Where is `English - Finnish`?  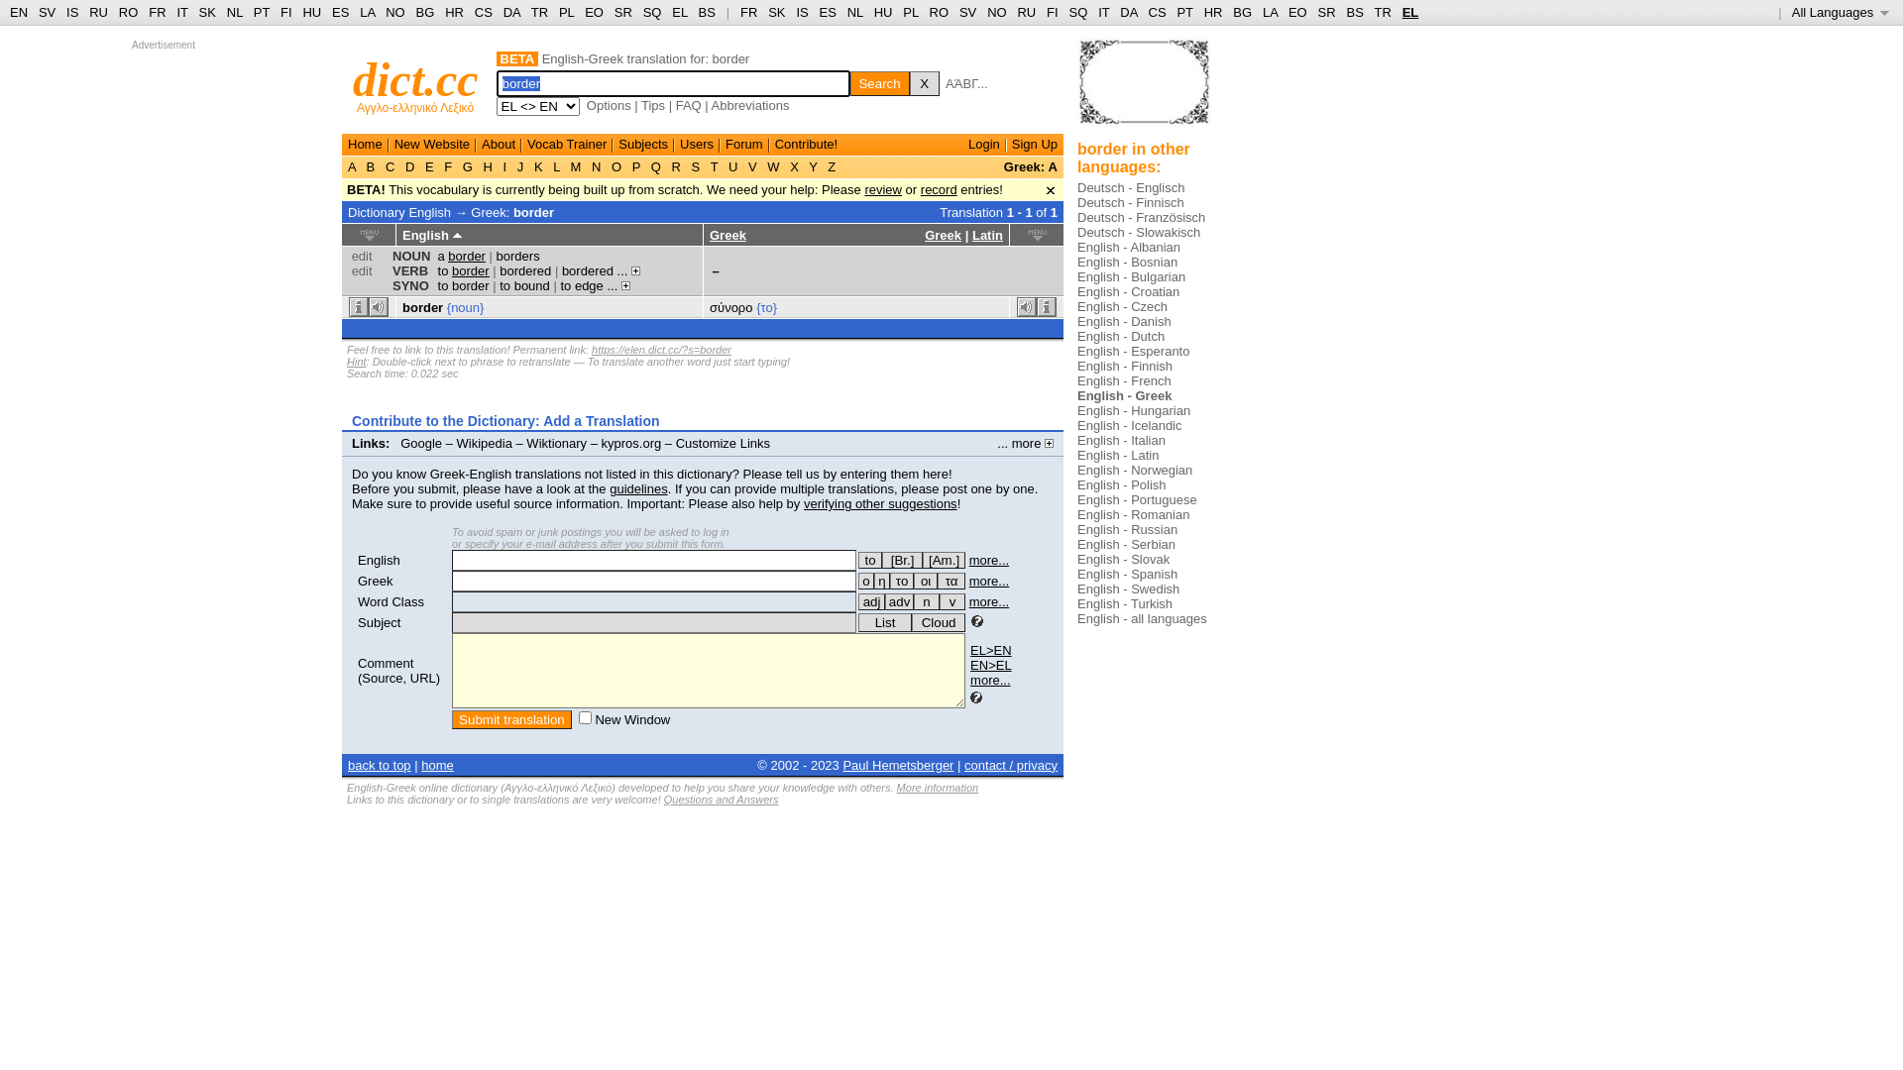 English - Finnish is located at coordinates (1125, 367).